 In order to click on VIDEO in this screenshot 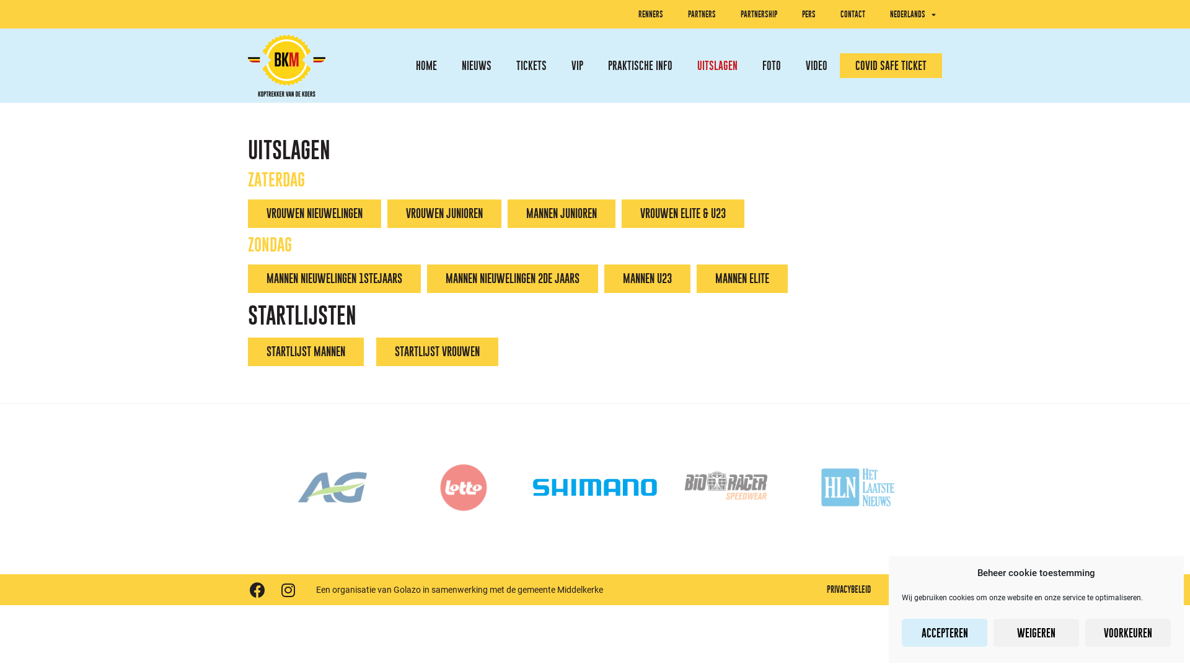, I will do `click(817, 66)`.